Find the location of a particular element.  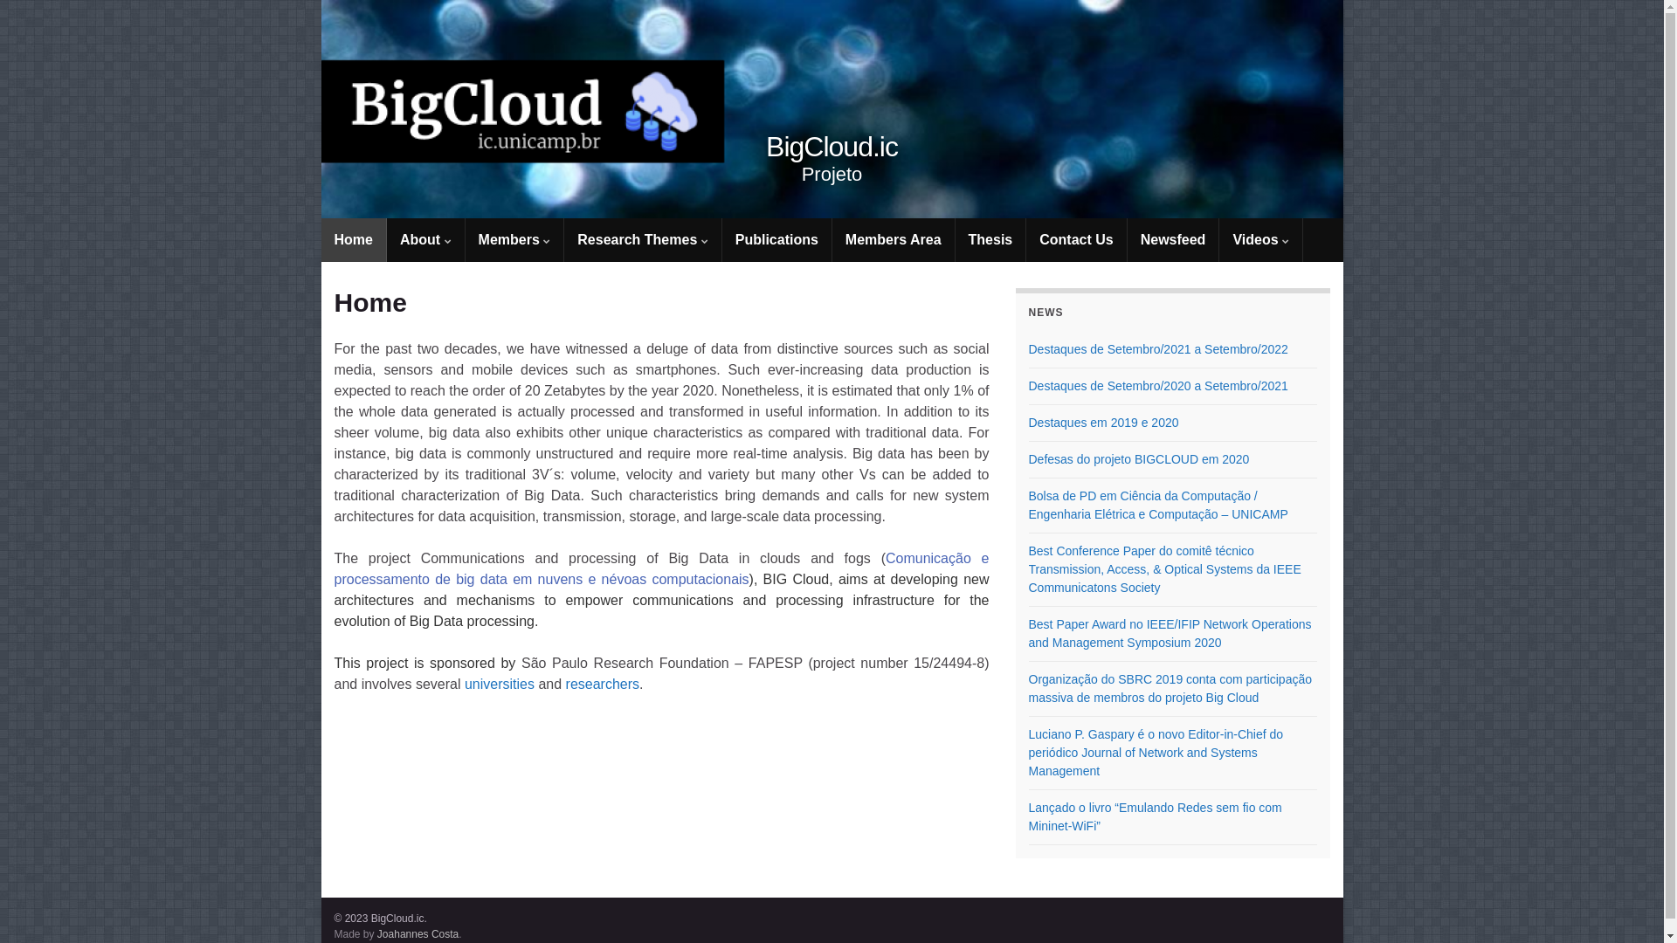

Defesas do projeto BIGCLOUD em 2020 is located at coordinates (1139, 459).